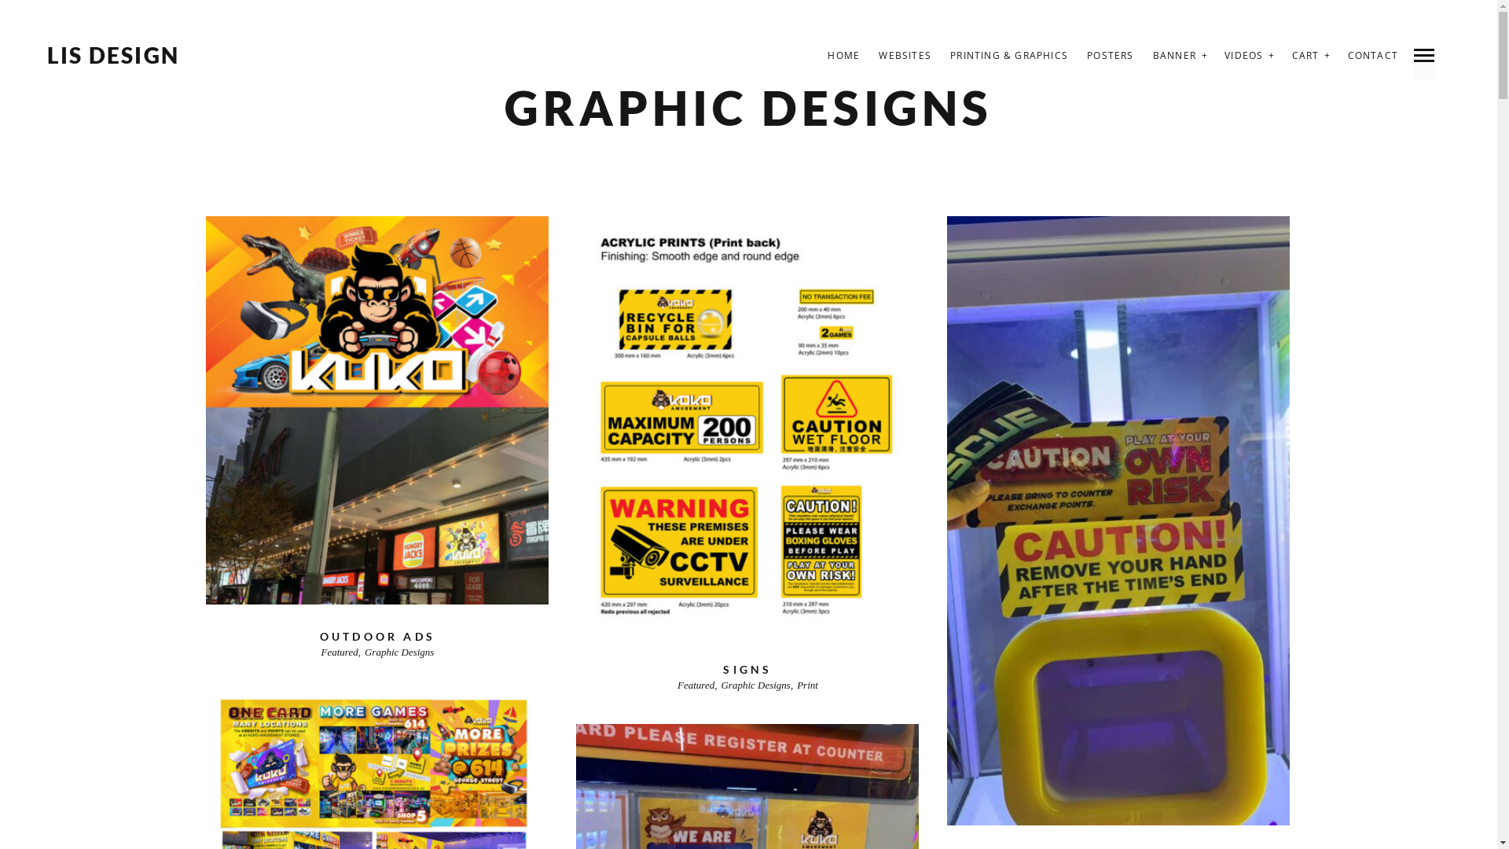  I want to click on CONTACT, so click(1373, 55).